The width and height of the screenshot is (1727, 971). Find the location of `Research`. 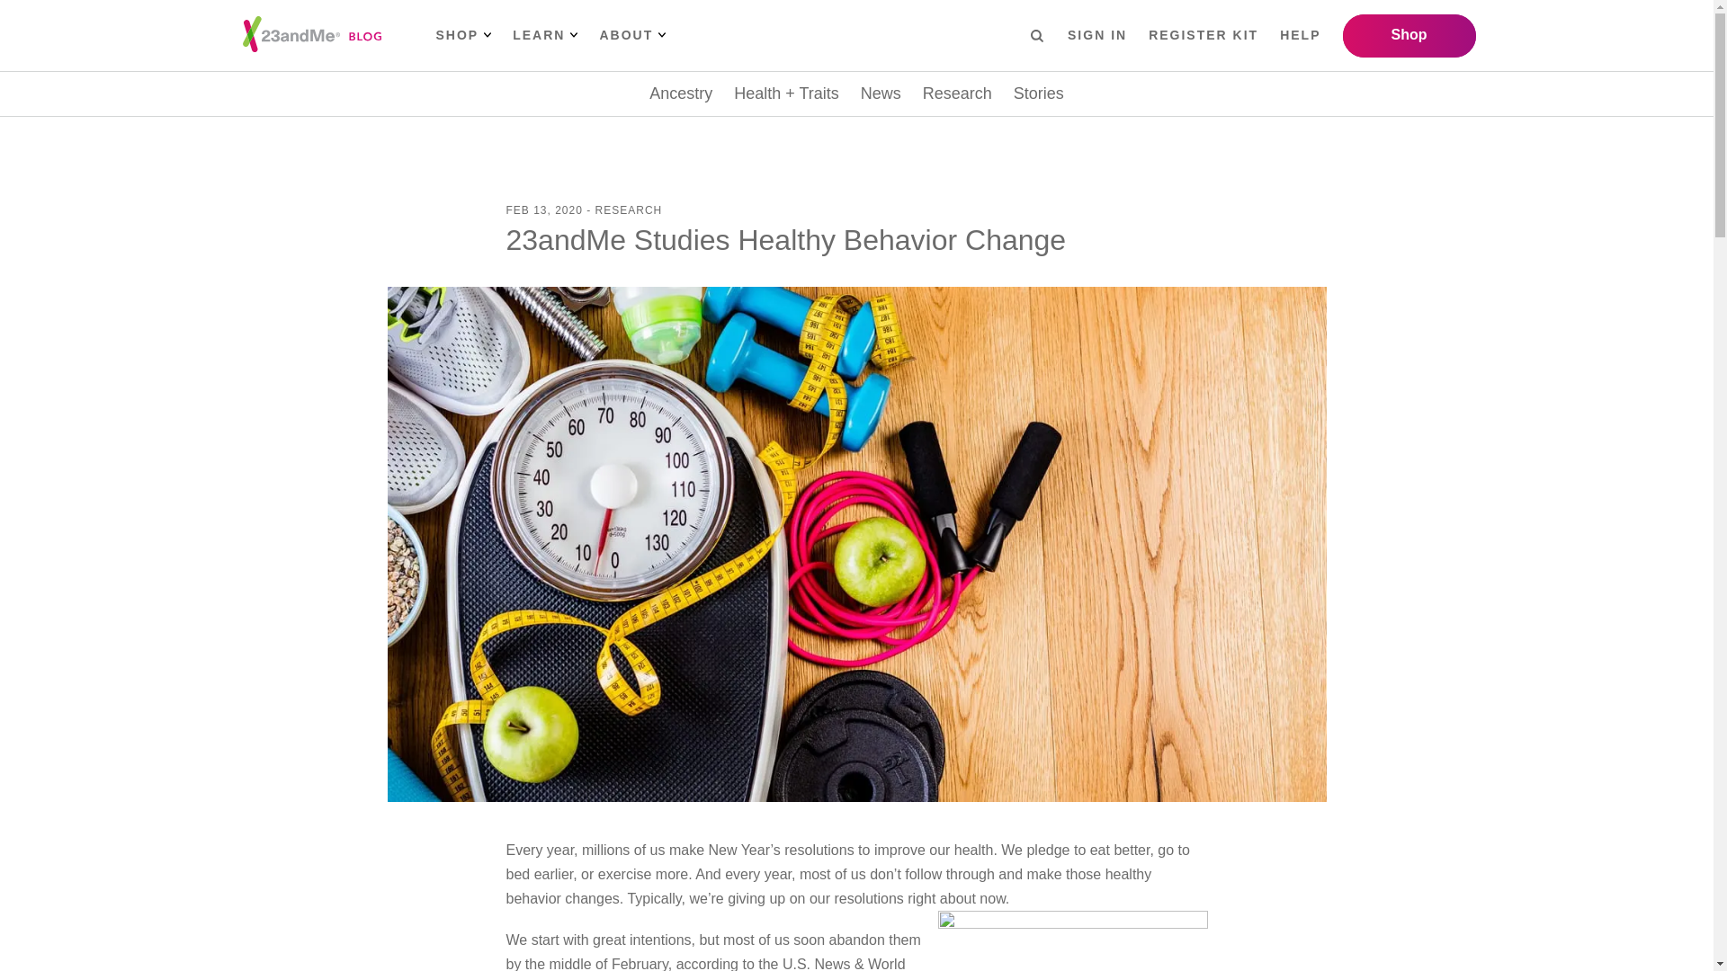

Research is located at coordinates (957, 94).